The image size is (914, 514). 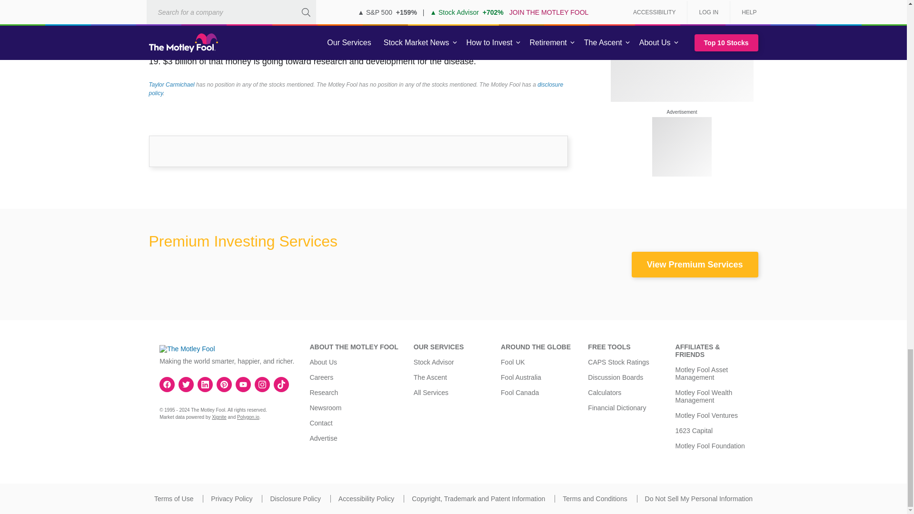 What do you see at coordinates (295, 499) in the screenshot?
I see `Disclosure Policy` at bounding box center [295, 499].